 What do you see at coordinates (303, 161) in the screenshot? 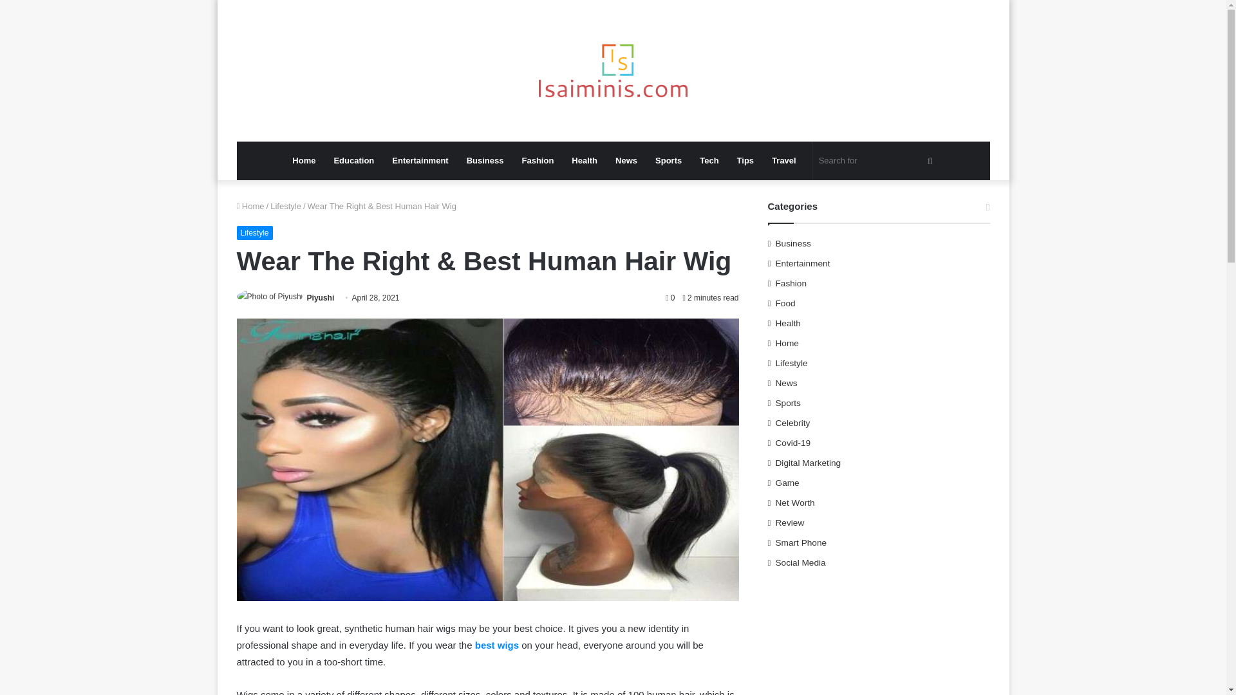
I see `Home` at bounding box center [303, 161].